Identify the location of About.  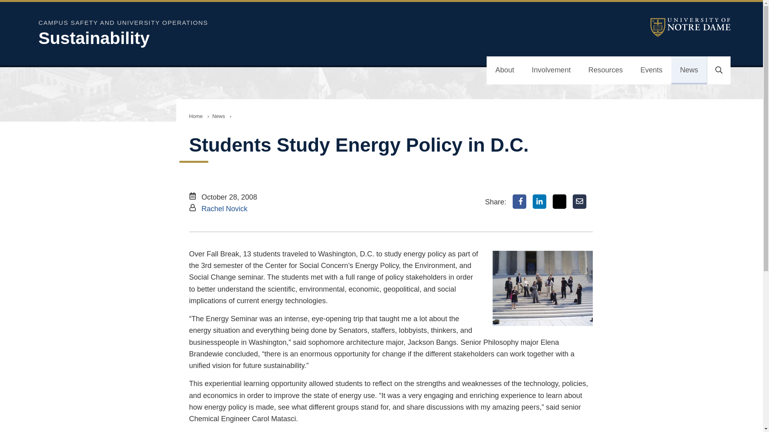
(505, 70).